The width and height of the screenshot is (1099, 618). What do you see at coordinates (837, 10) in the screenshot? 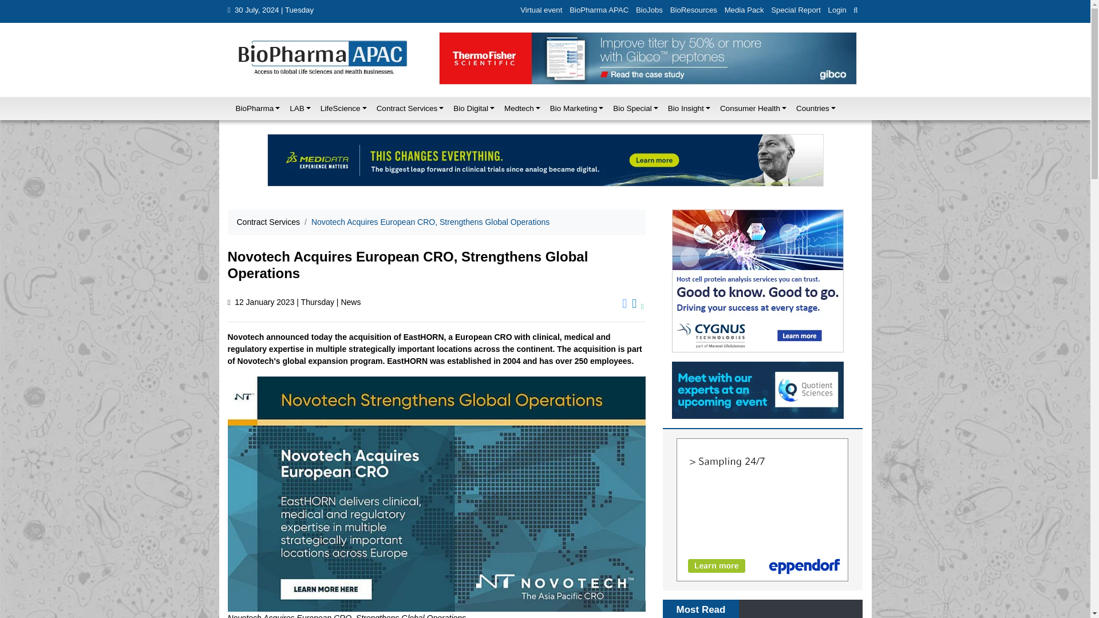
I see `Login` at bounding box center [837, 10].